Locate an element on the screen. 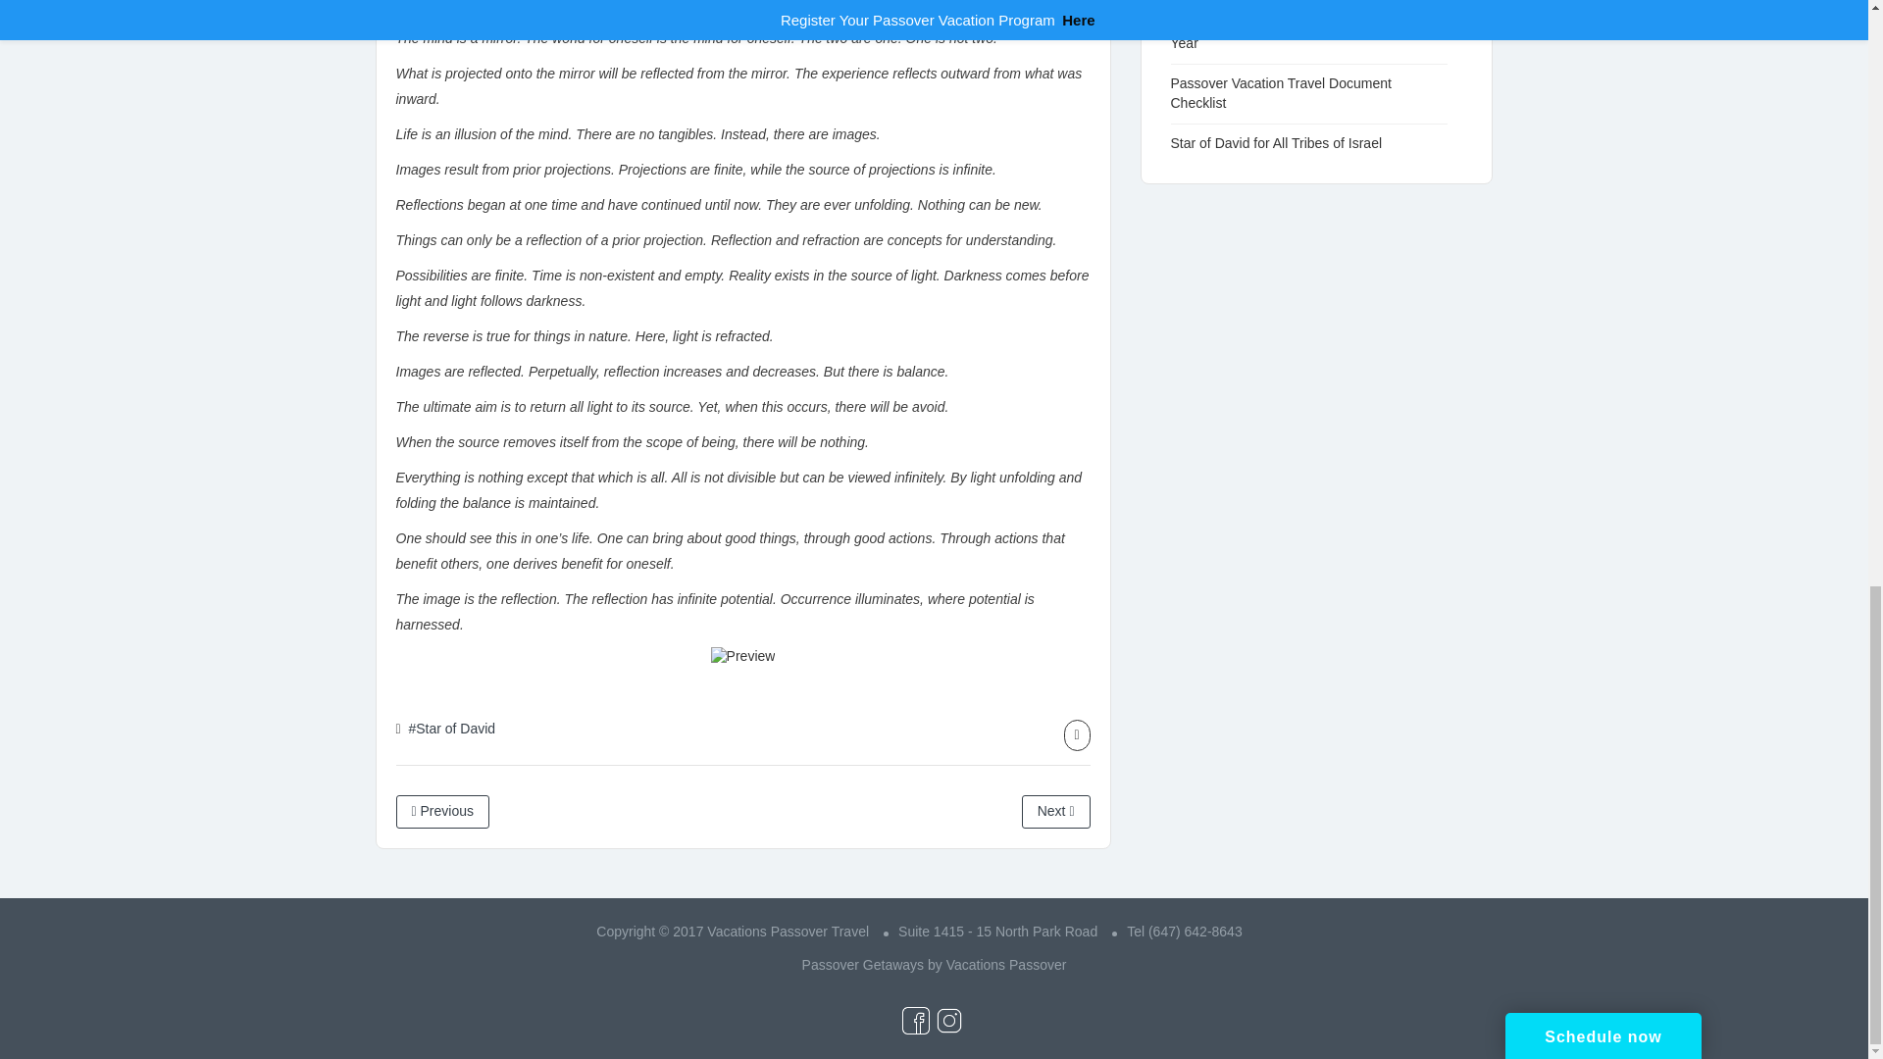 The width and height of the screenshot is (1883, 1059). Previous is located at coordinates (442, 812).